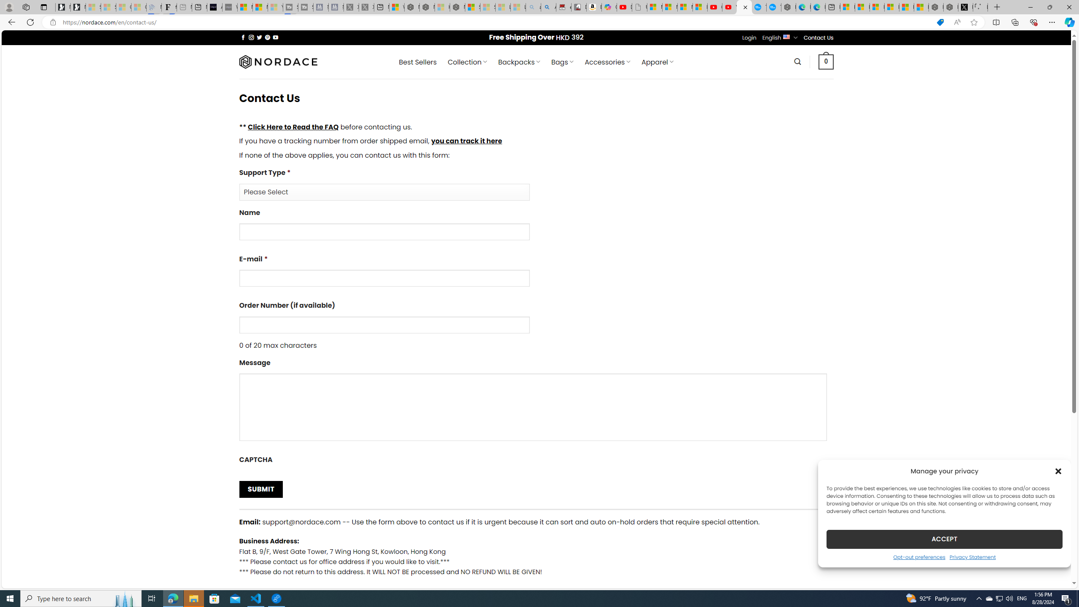  What do you see at coordinates (384, 192) in the screenshot?
I see `Support Type*` at bounding box center [384, 192].